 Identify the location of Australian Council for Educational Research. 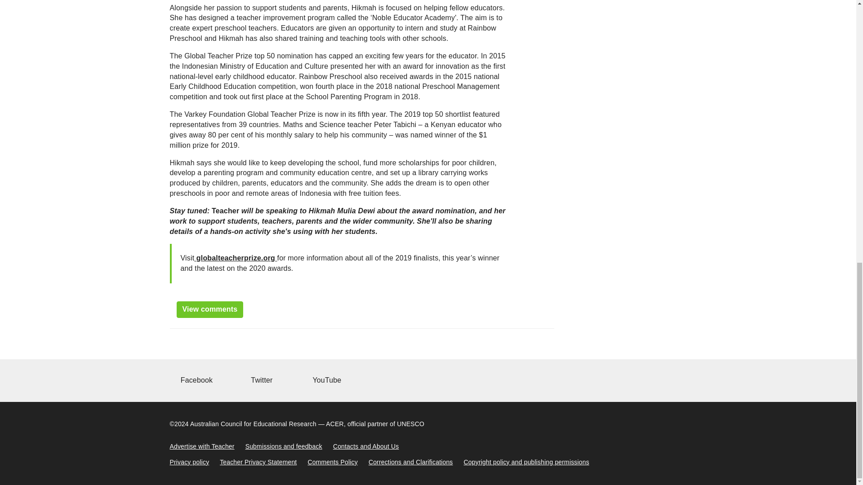
(253, 424).